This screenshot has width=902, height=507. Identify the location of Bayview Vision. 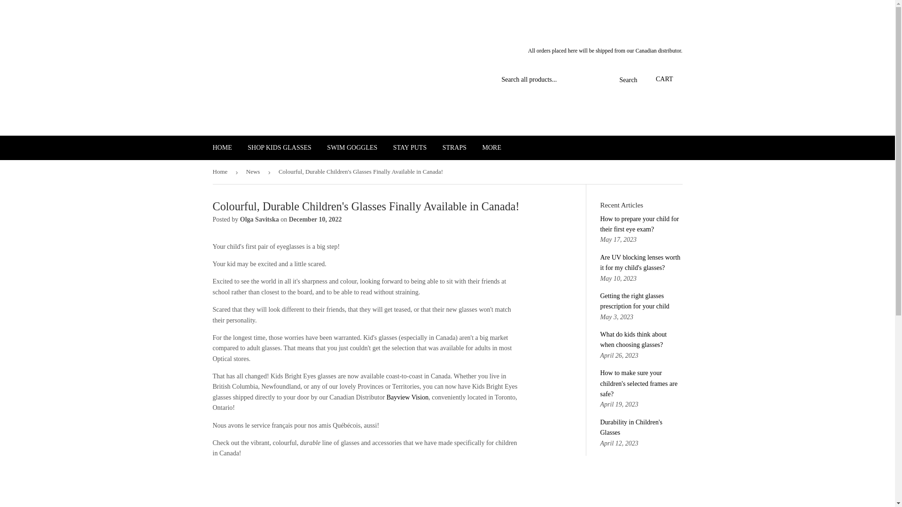
(408, 397).